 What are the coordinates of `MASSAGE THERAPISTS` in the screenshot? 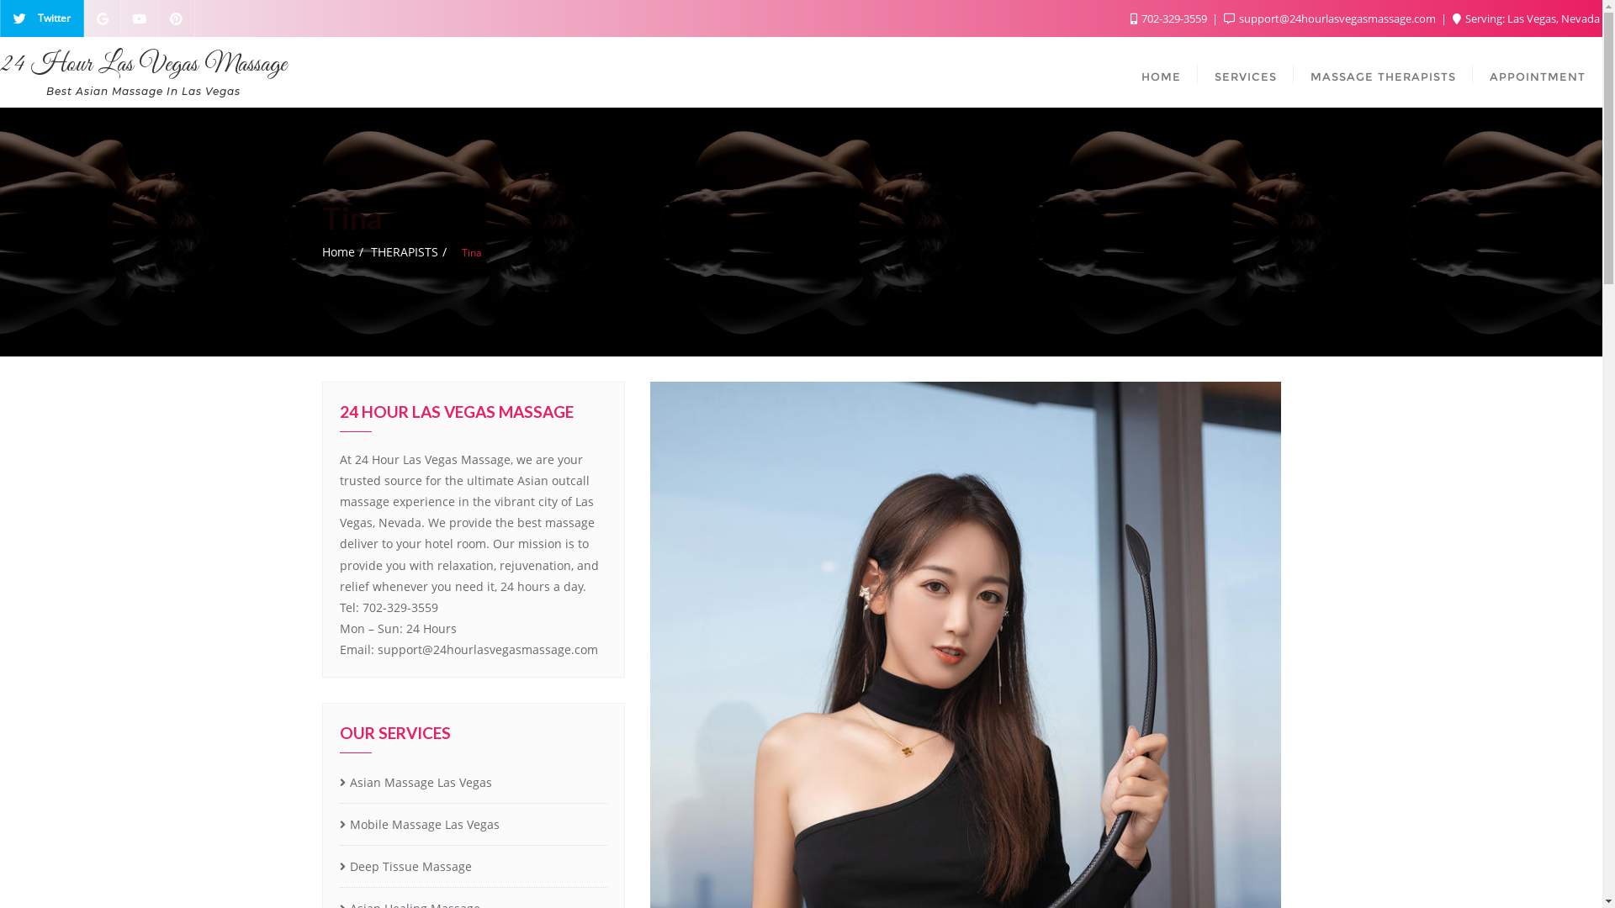 It's located at (1383, 72).